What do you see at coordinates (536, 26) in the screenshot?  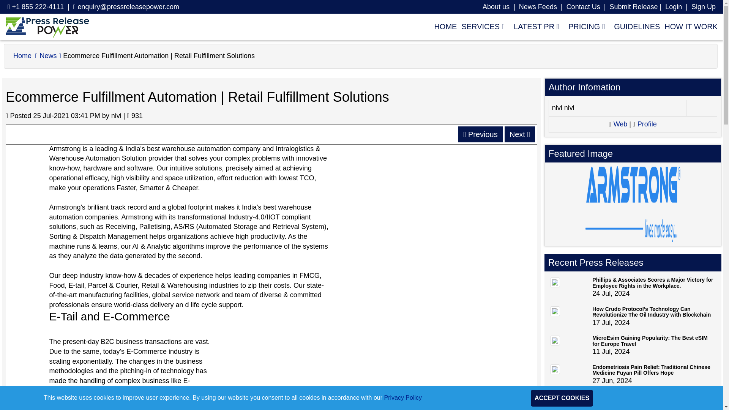 I see `LATEST PR` at bounding box center [536, 26].